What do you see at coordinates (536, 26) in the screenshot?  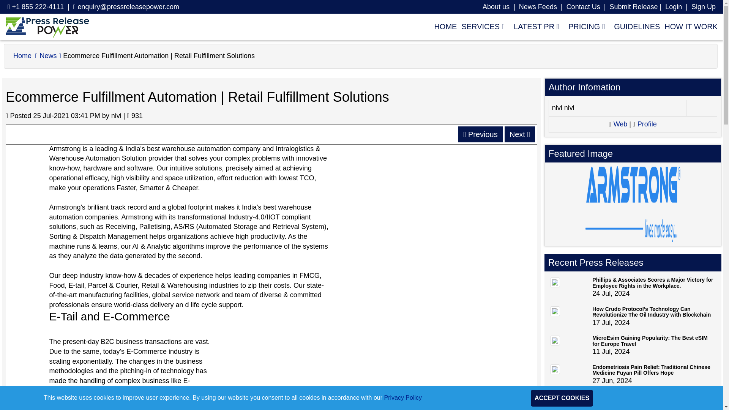 I see `LATEST PR` at bounding box center [536, 26].